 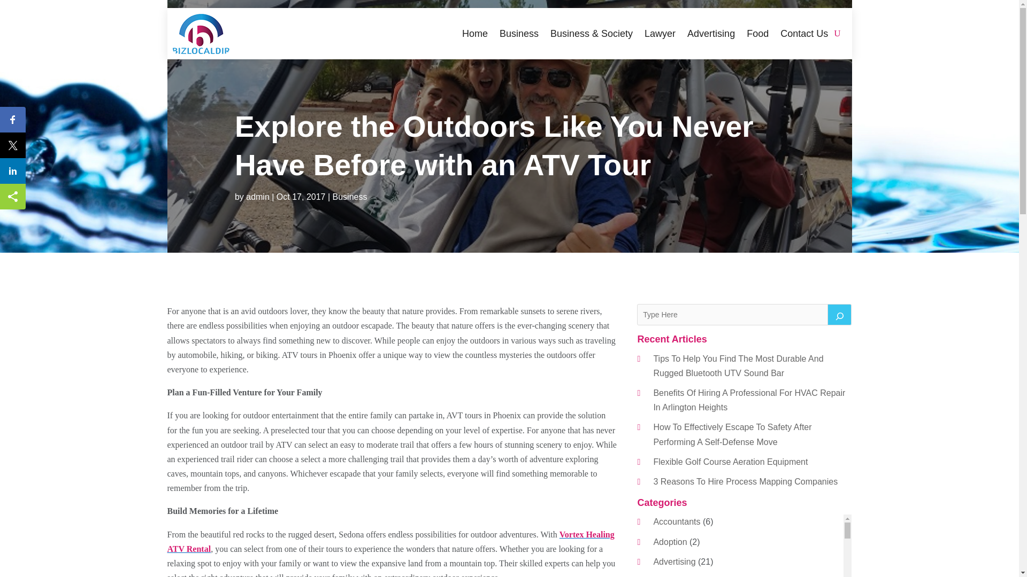 What do you see at coordinates (519, 33) in the screenshot?
I see `Business` at bounding box center [519, 33].